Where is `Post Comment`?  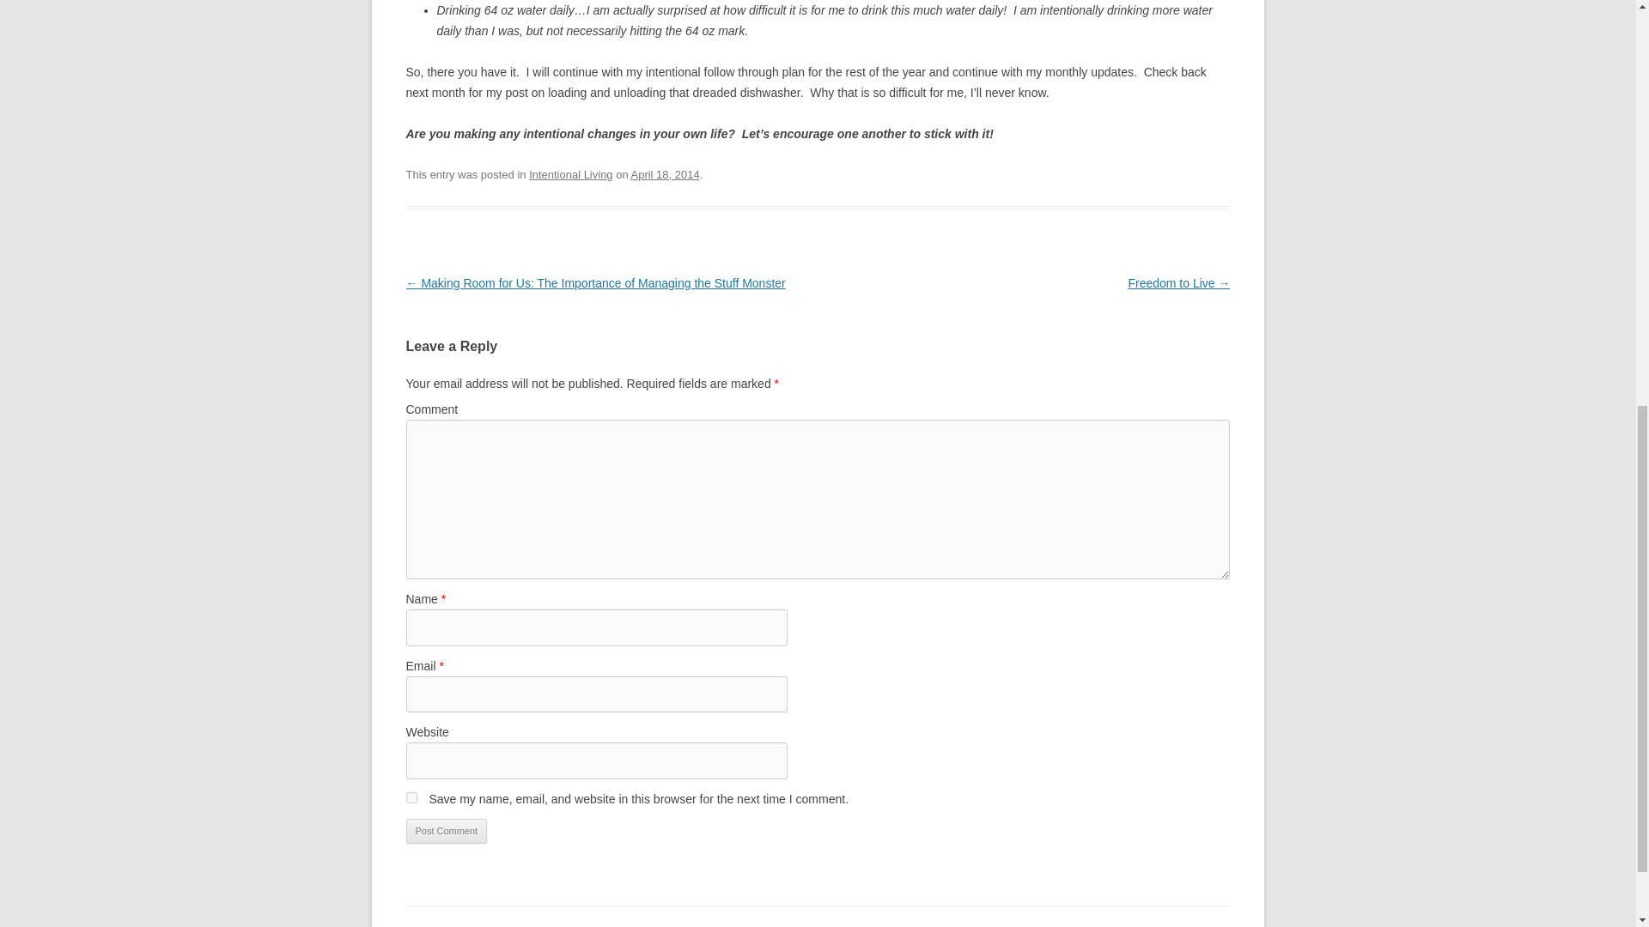 Post Comment is located at coordinates (446, 831).